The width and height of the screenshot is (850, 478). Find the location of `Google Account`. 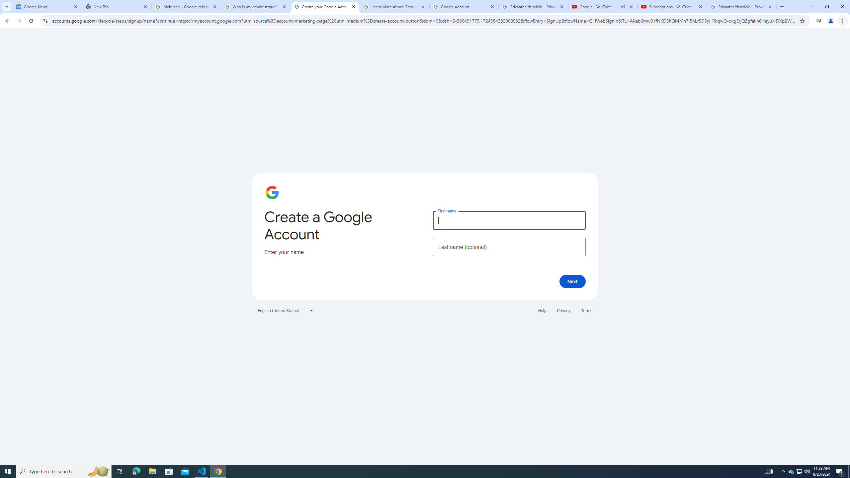

Google Account is located at coordinates (464, 7).